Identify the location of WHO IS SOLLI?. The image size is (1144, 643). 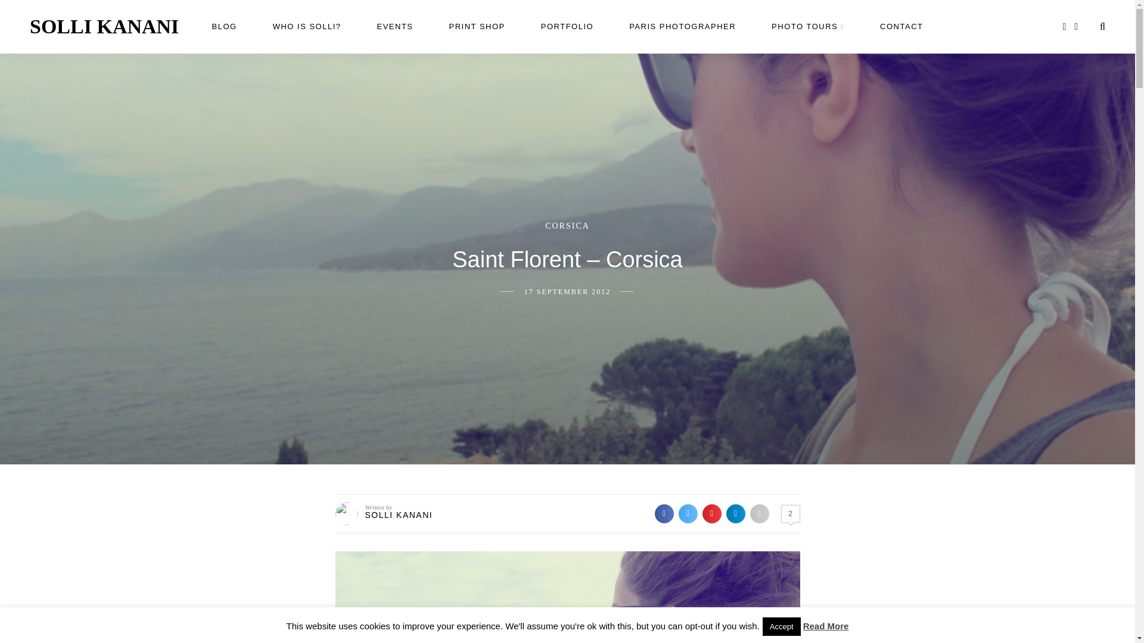
(307, 26).